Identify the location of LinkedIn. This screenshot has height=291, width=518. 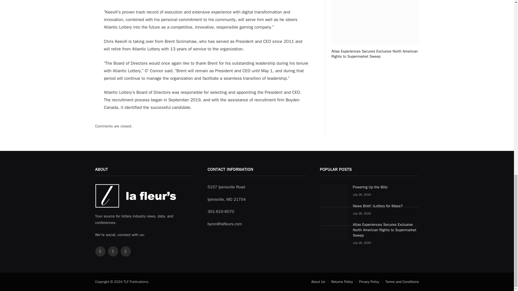
(125, 251).